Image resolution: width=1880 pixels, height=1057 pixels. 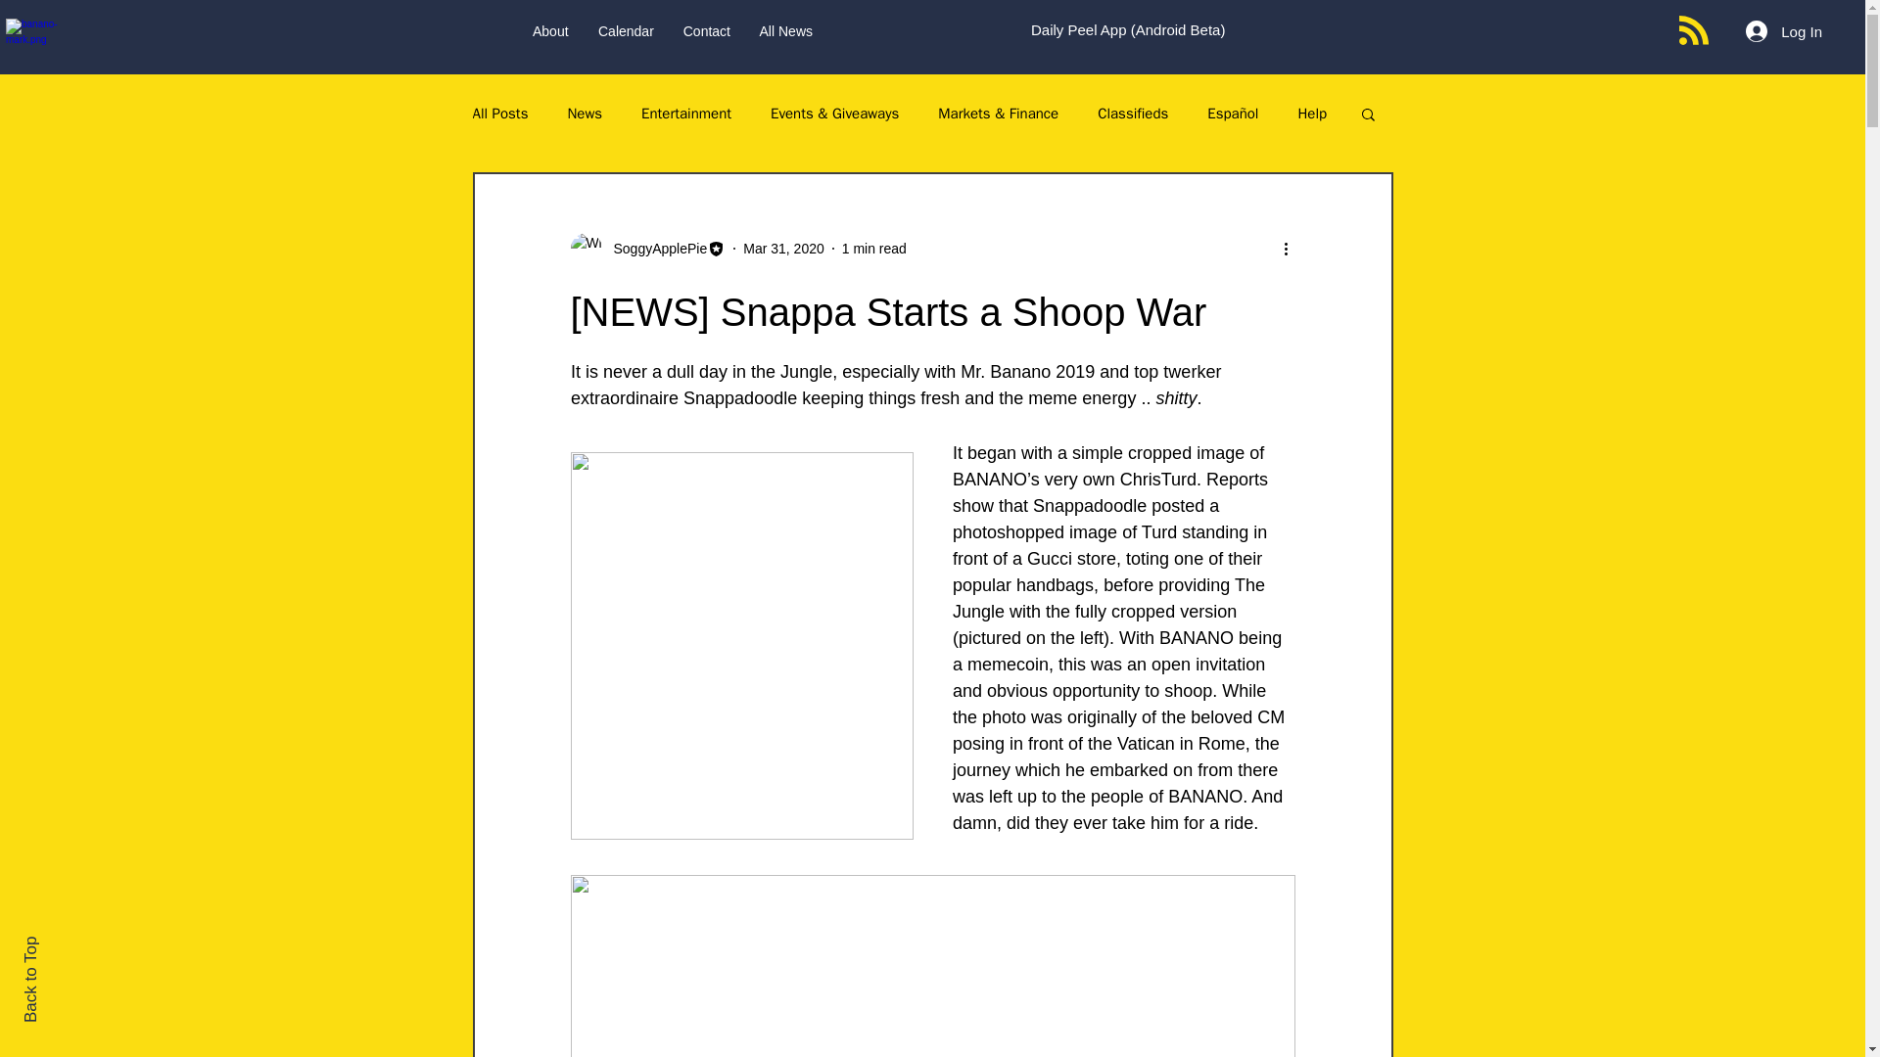 I want to click on Calendar, so click(x=626, y=31).